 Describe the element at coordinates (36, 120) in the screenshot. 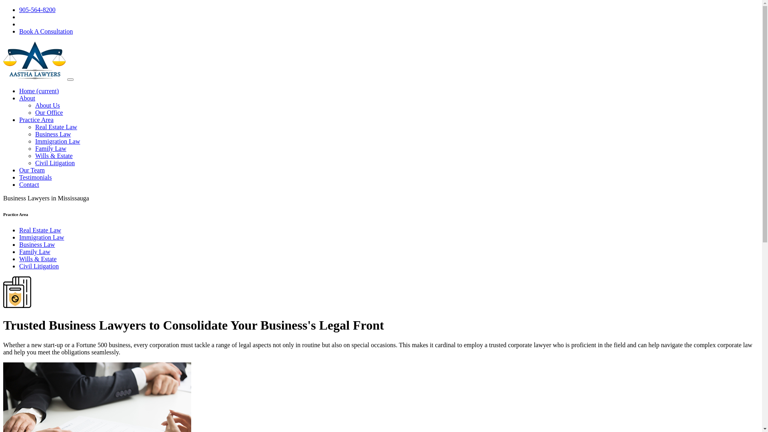

I see `Practice Area` at that location.